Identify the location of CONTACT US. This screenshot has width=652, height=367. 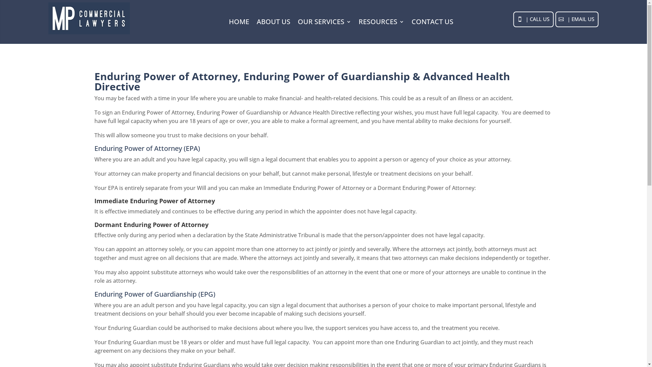
(433, 23).